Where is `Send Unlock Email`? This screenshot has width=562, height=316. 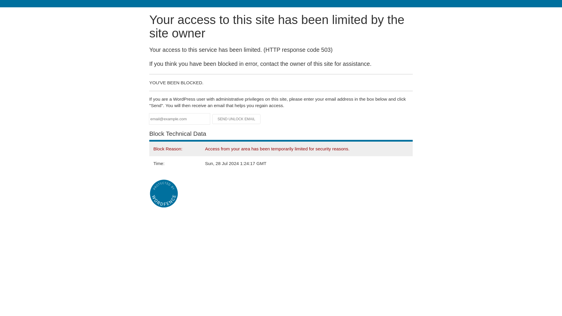
Send Unlock Email is located at coordinates (237, 119).